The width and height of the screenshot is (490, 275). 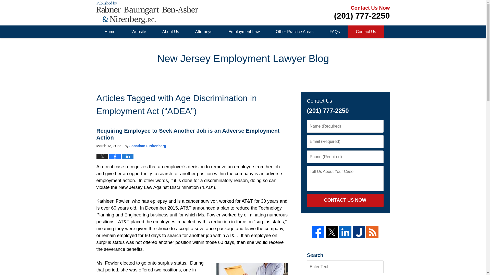 What do you see at coordinates (345, 232) in the screenshot?
I see `LinkedIn` at bounding box center [345, 232].